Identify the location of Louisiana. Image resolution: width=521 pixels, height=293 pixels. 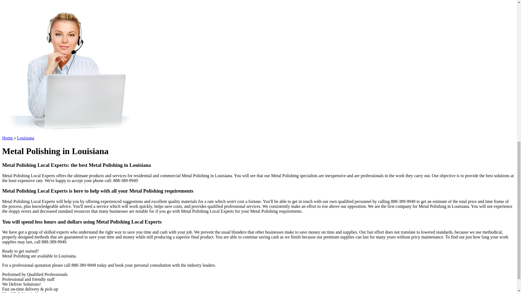
(26, 138).